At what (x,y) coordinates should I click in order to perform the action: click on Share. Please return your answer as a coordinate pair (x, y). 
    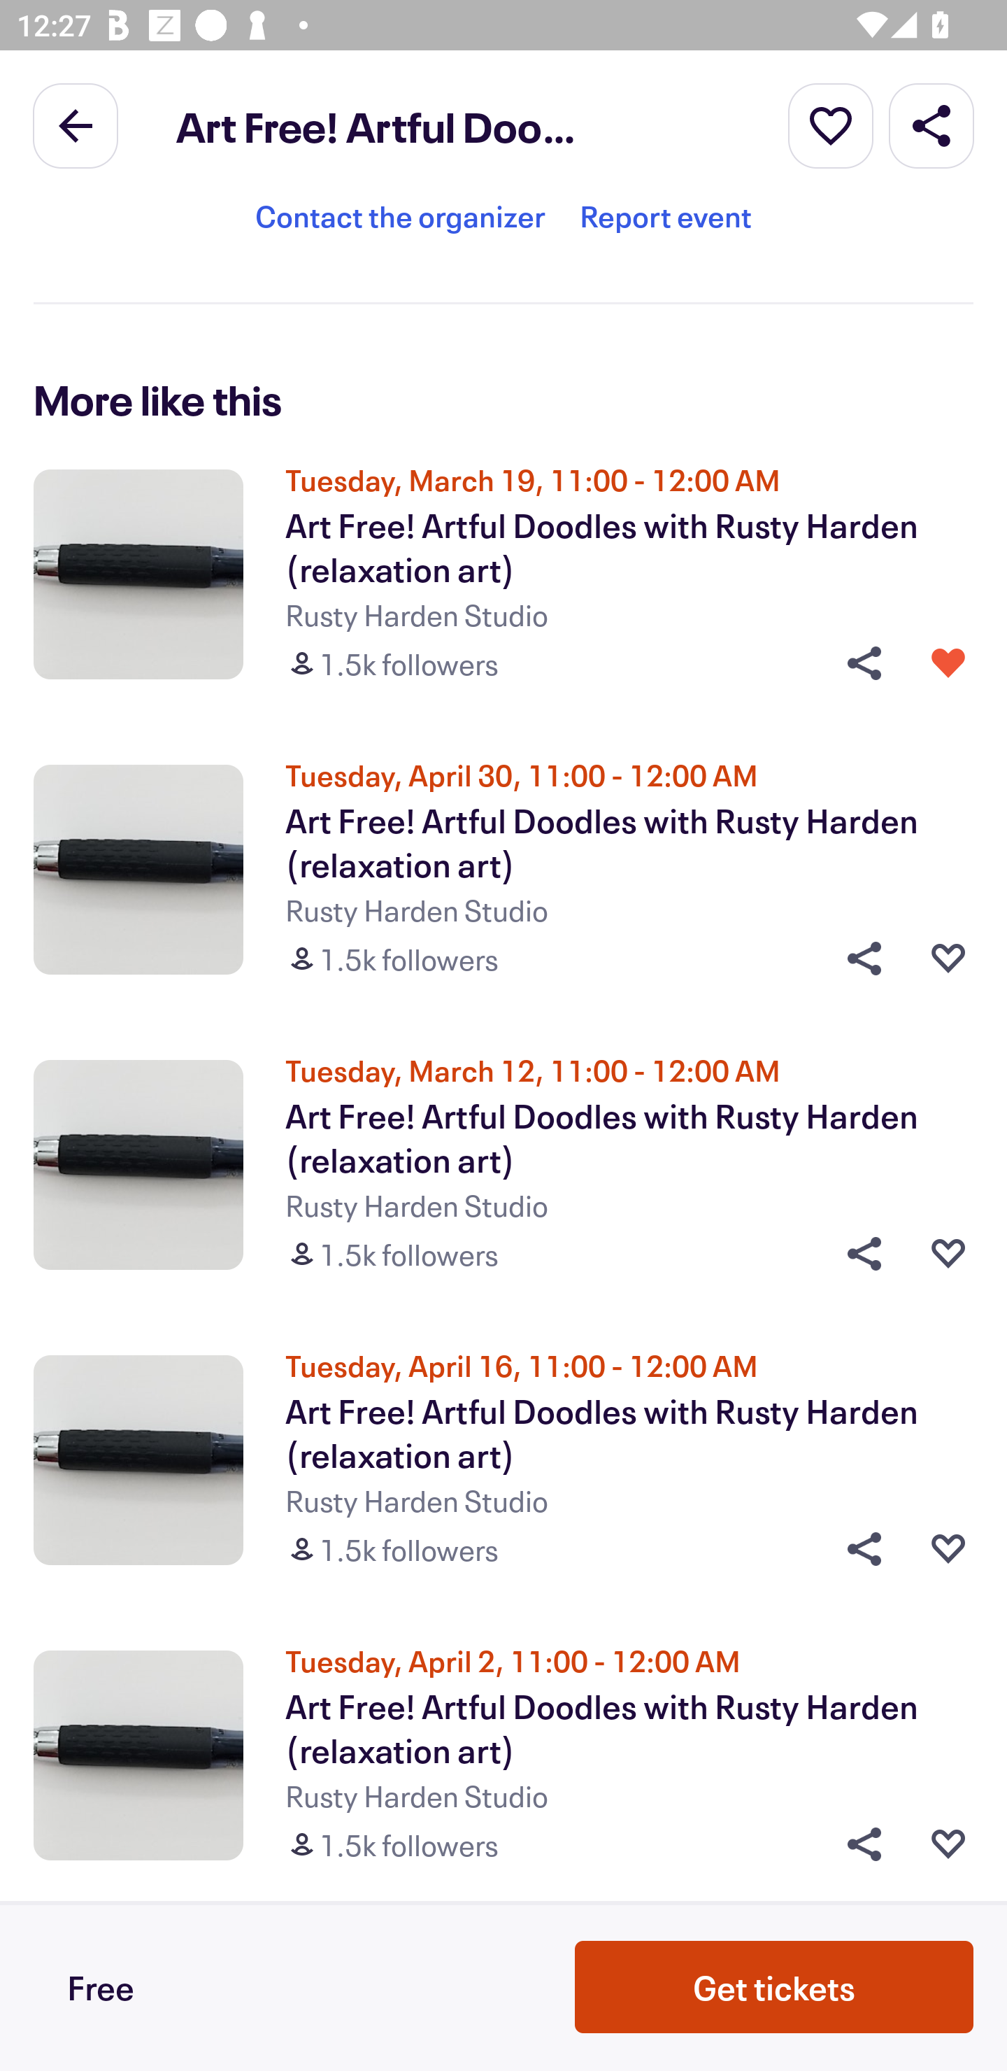
    Looking at the image, I should click on (856, 1254).